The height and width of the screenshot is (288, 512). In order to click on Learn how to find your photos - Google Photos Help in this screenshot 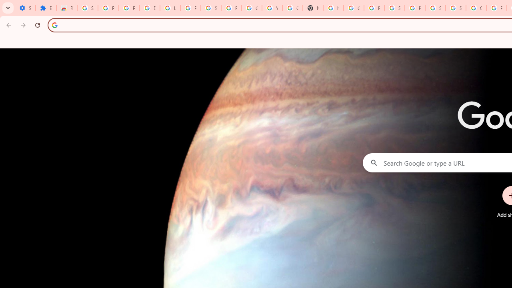, I will do `click(170, 8)`.